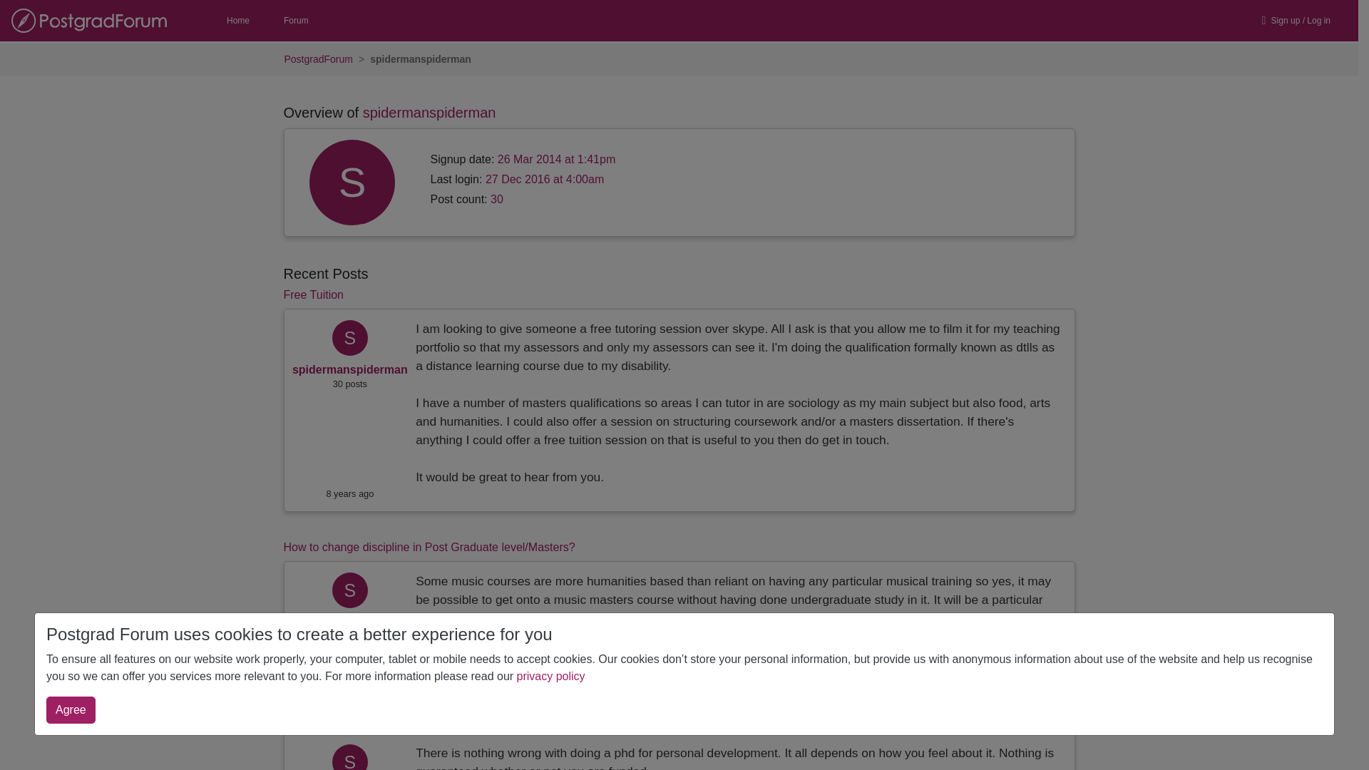  Describe the element at coordinates (296, 21) in the screenshot. I see `Forum` at that location.